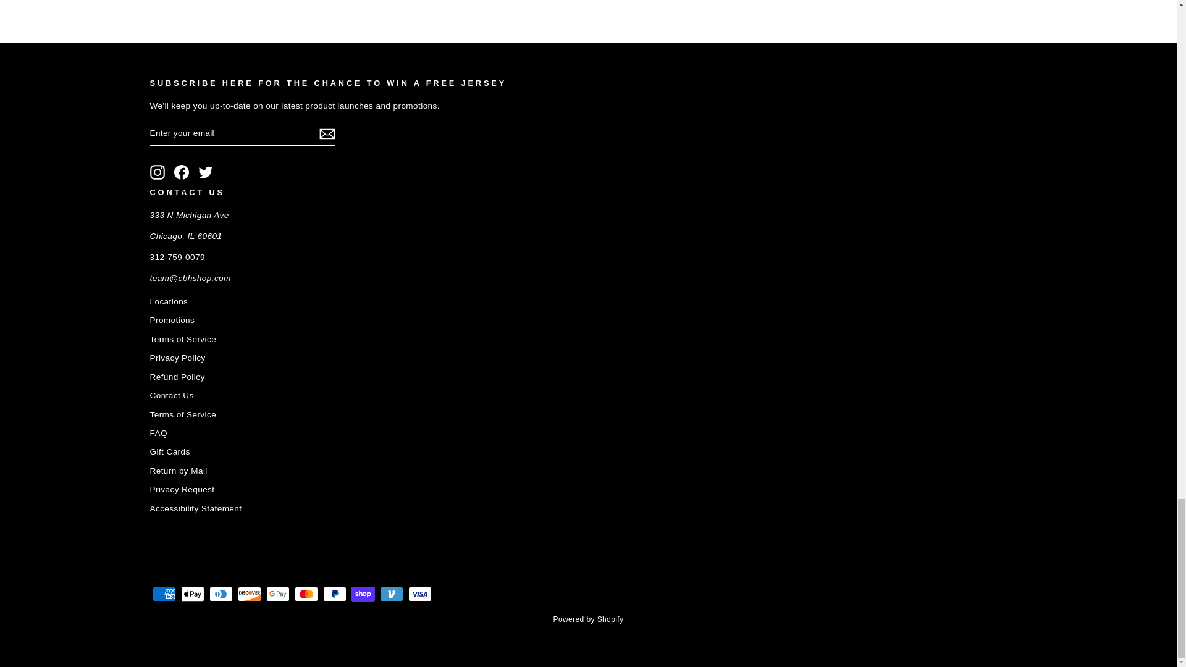  I want to click on CBH Shop on Instagram, so click(157, 172).